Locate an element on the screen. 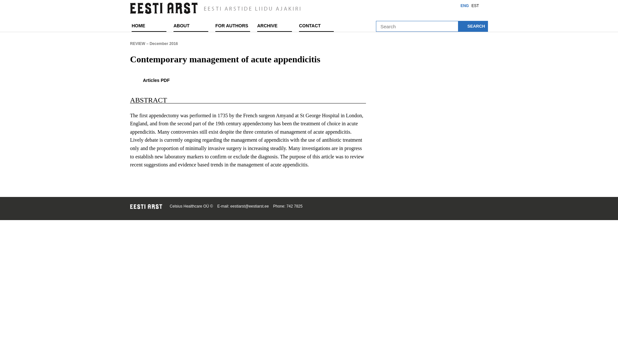 The height and width of the screenshot is (347, 618). FOR AUTHORS is located at coordinates (234, 26).